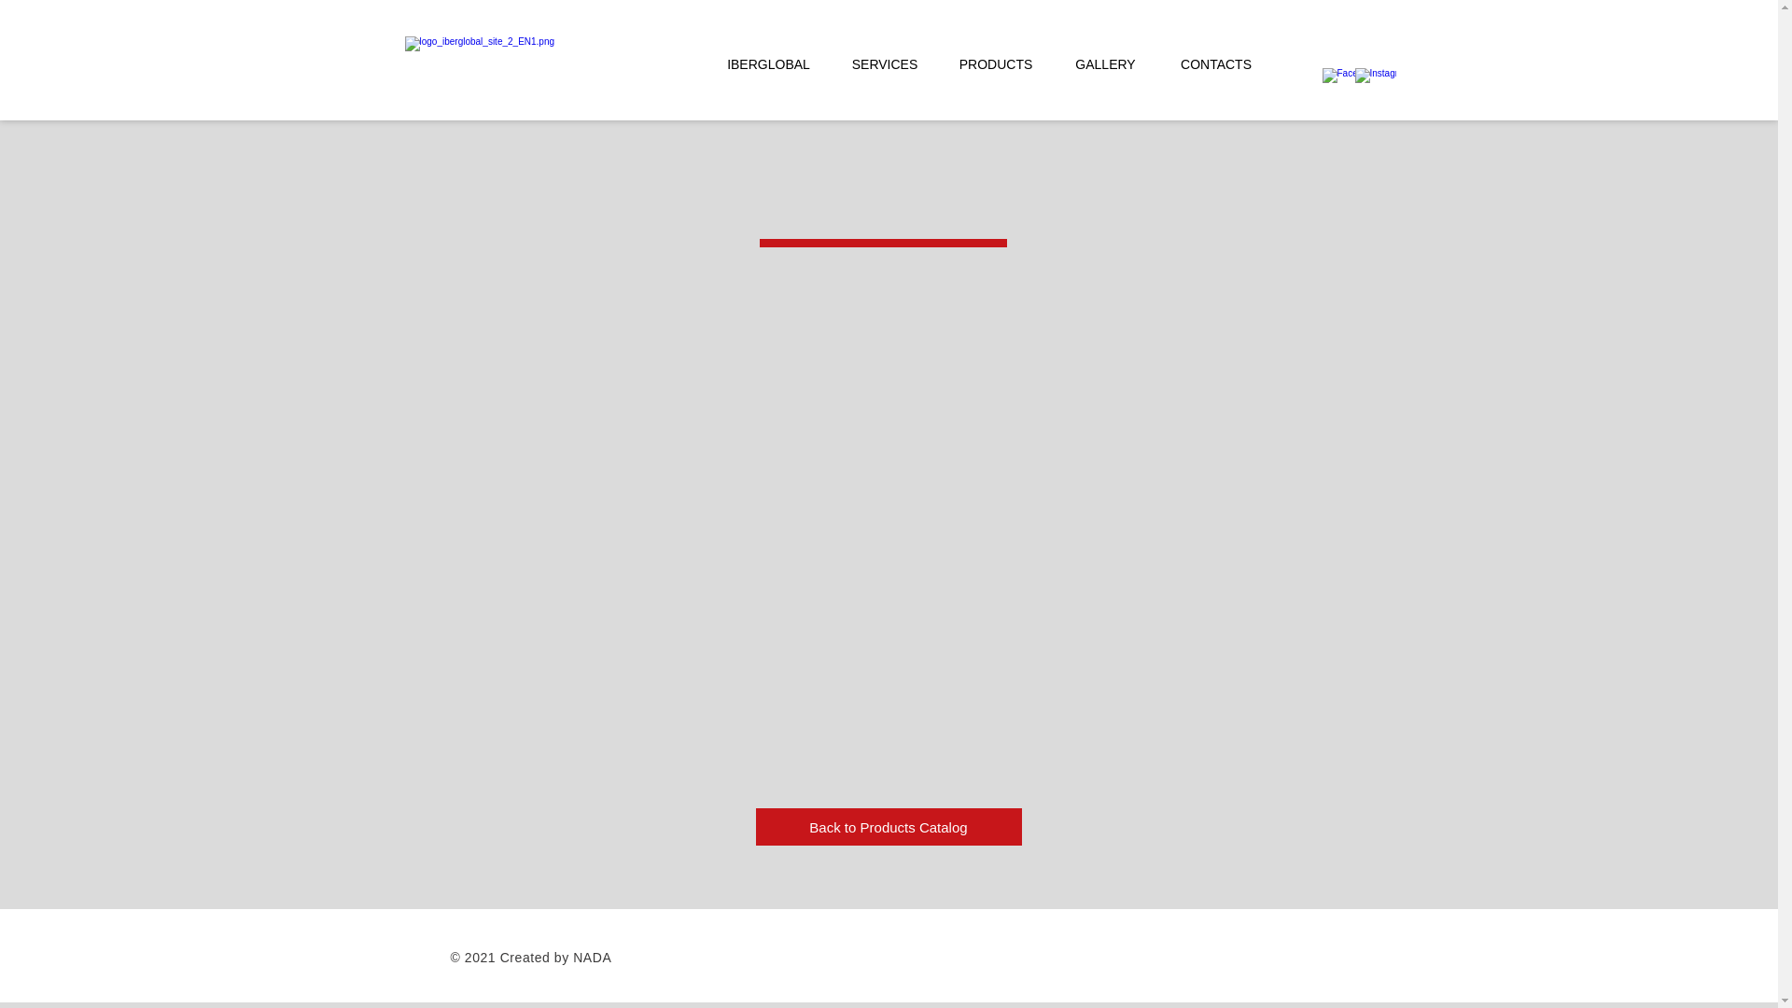 Image resolution: width=1792 pixels, height=1008 pixels. Describe the element at coordinates (1106, 63) in the screenshot. I see `GALLERY` at that location.